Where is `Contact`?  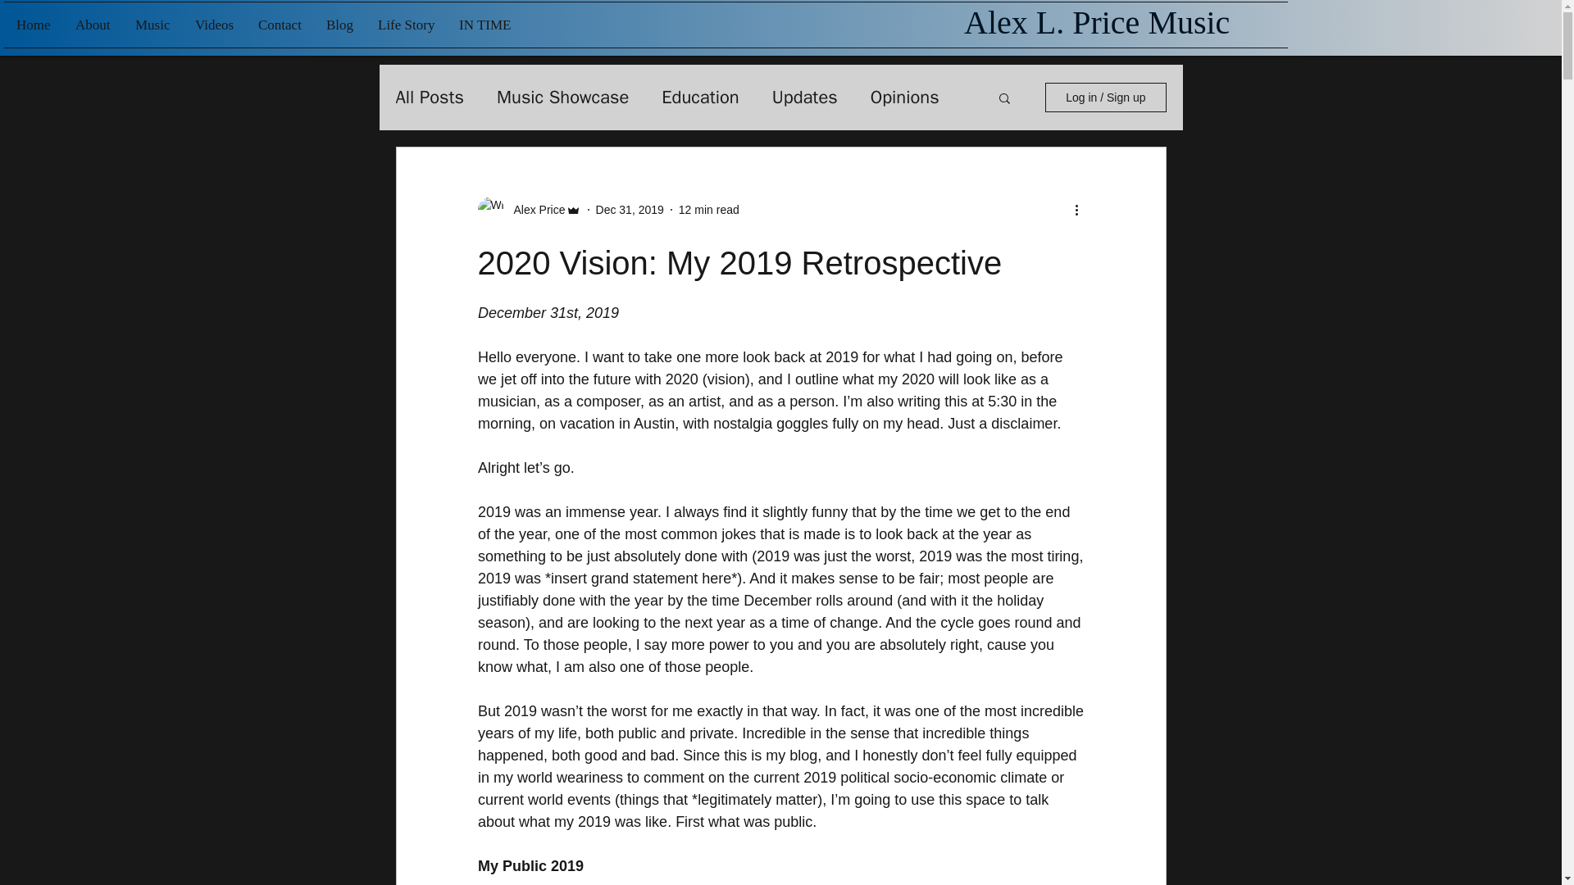
Contact is located at coordinates (279, 25).